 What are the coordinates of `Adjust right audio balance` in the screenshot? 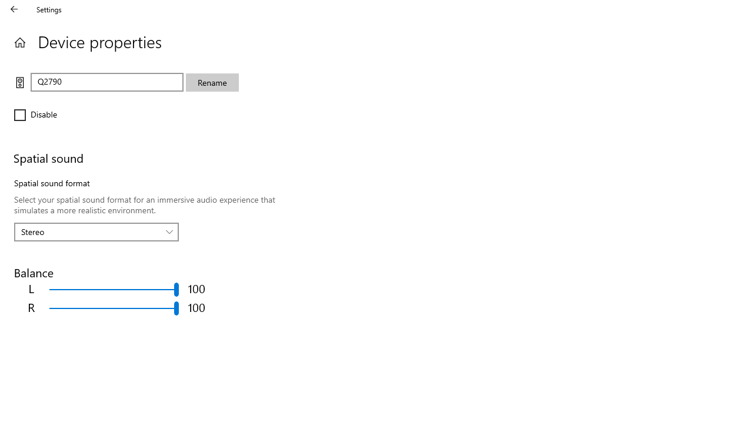 It's located at (114, 308).